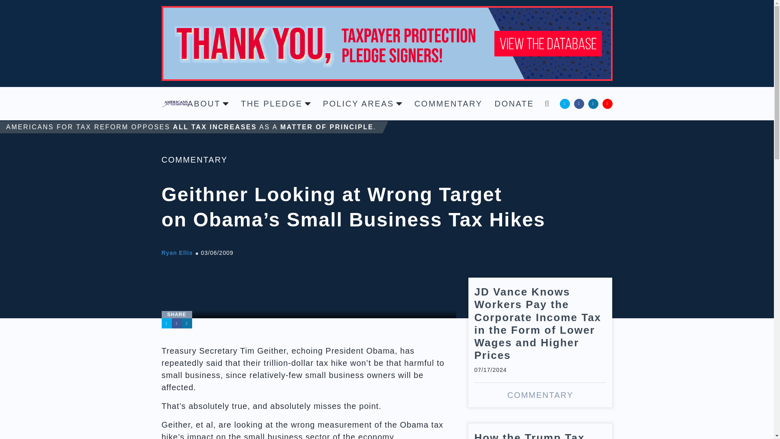  I want to click on Facebook, so click(578, 104).